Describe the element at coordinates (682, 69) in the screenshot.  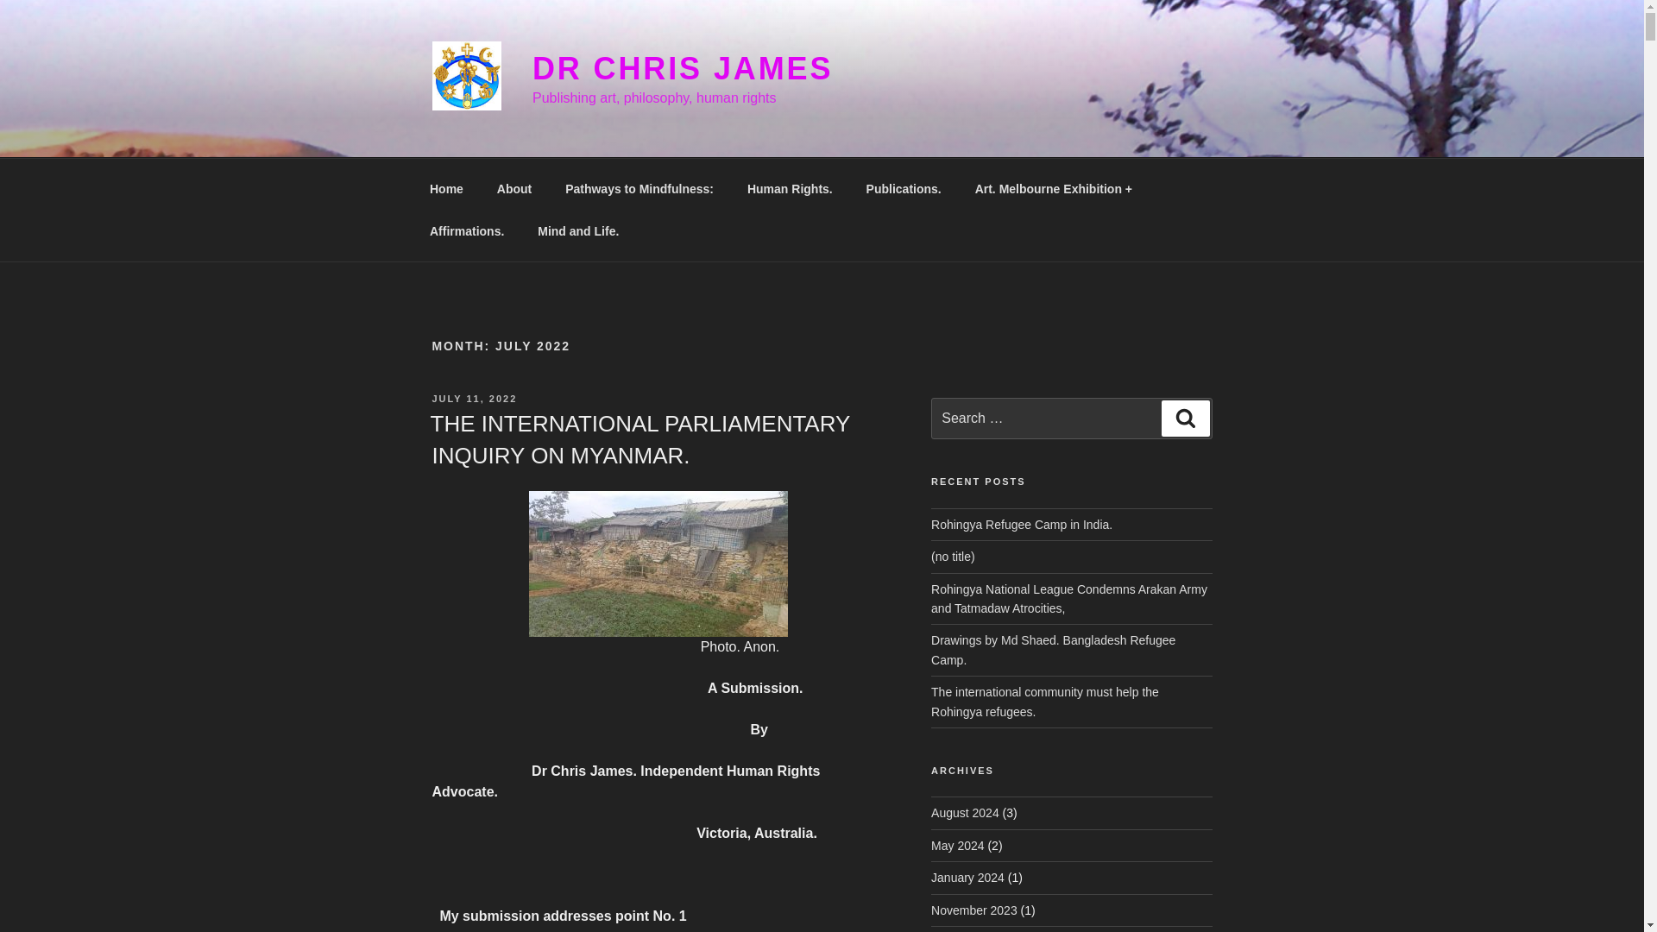
I see `DR CHRIS JAMES` at that location.